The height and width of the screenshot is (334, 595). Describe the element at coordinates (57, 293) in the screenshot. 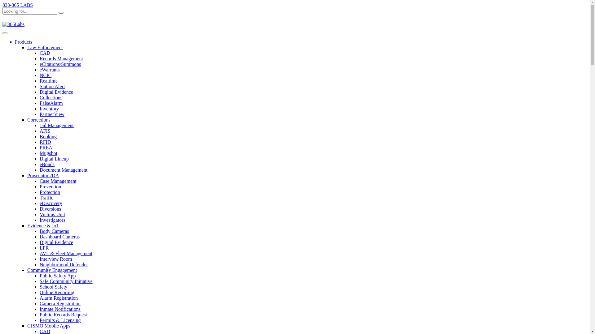

I see `Online Reporting` at that location.